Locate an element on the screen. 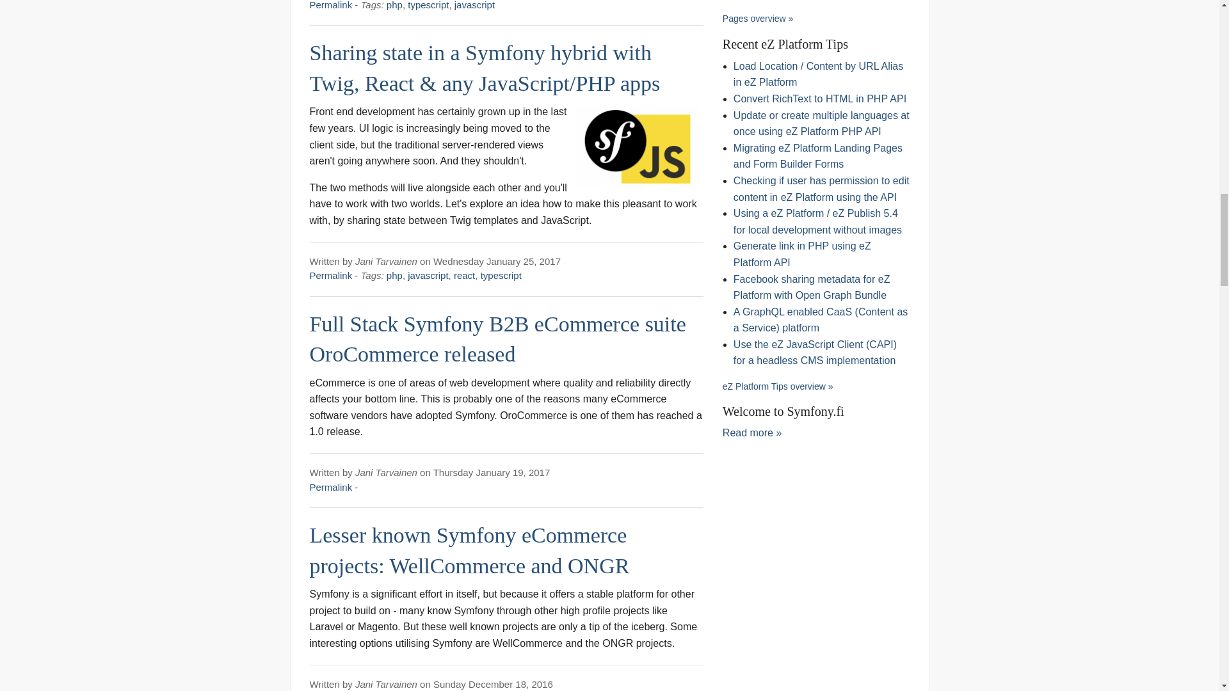 The width and height of the screenshot is (1229, 691). php is located at coordinates (394, 5).